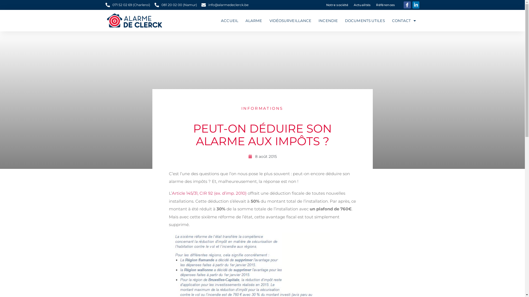 This screenshot has height=297, width=529. Describe the element at coordinates (128, 5) in the screenshot. I see `071 52 02 69 (Charleroi)` at that location.